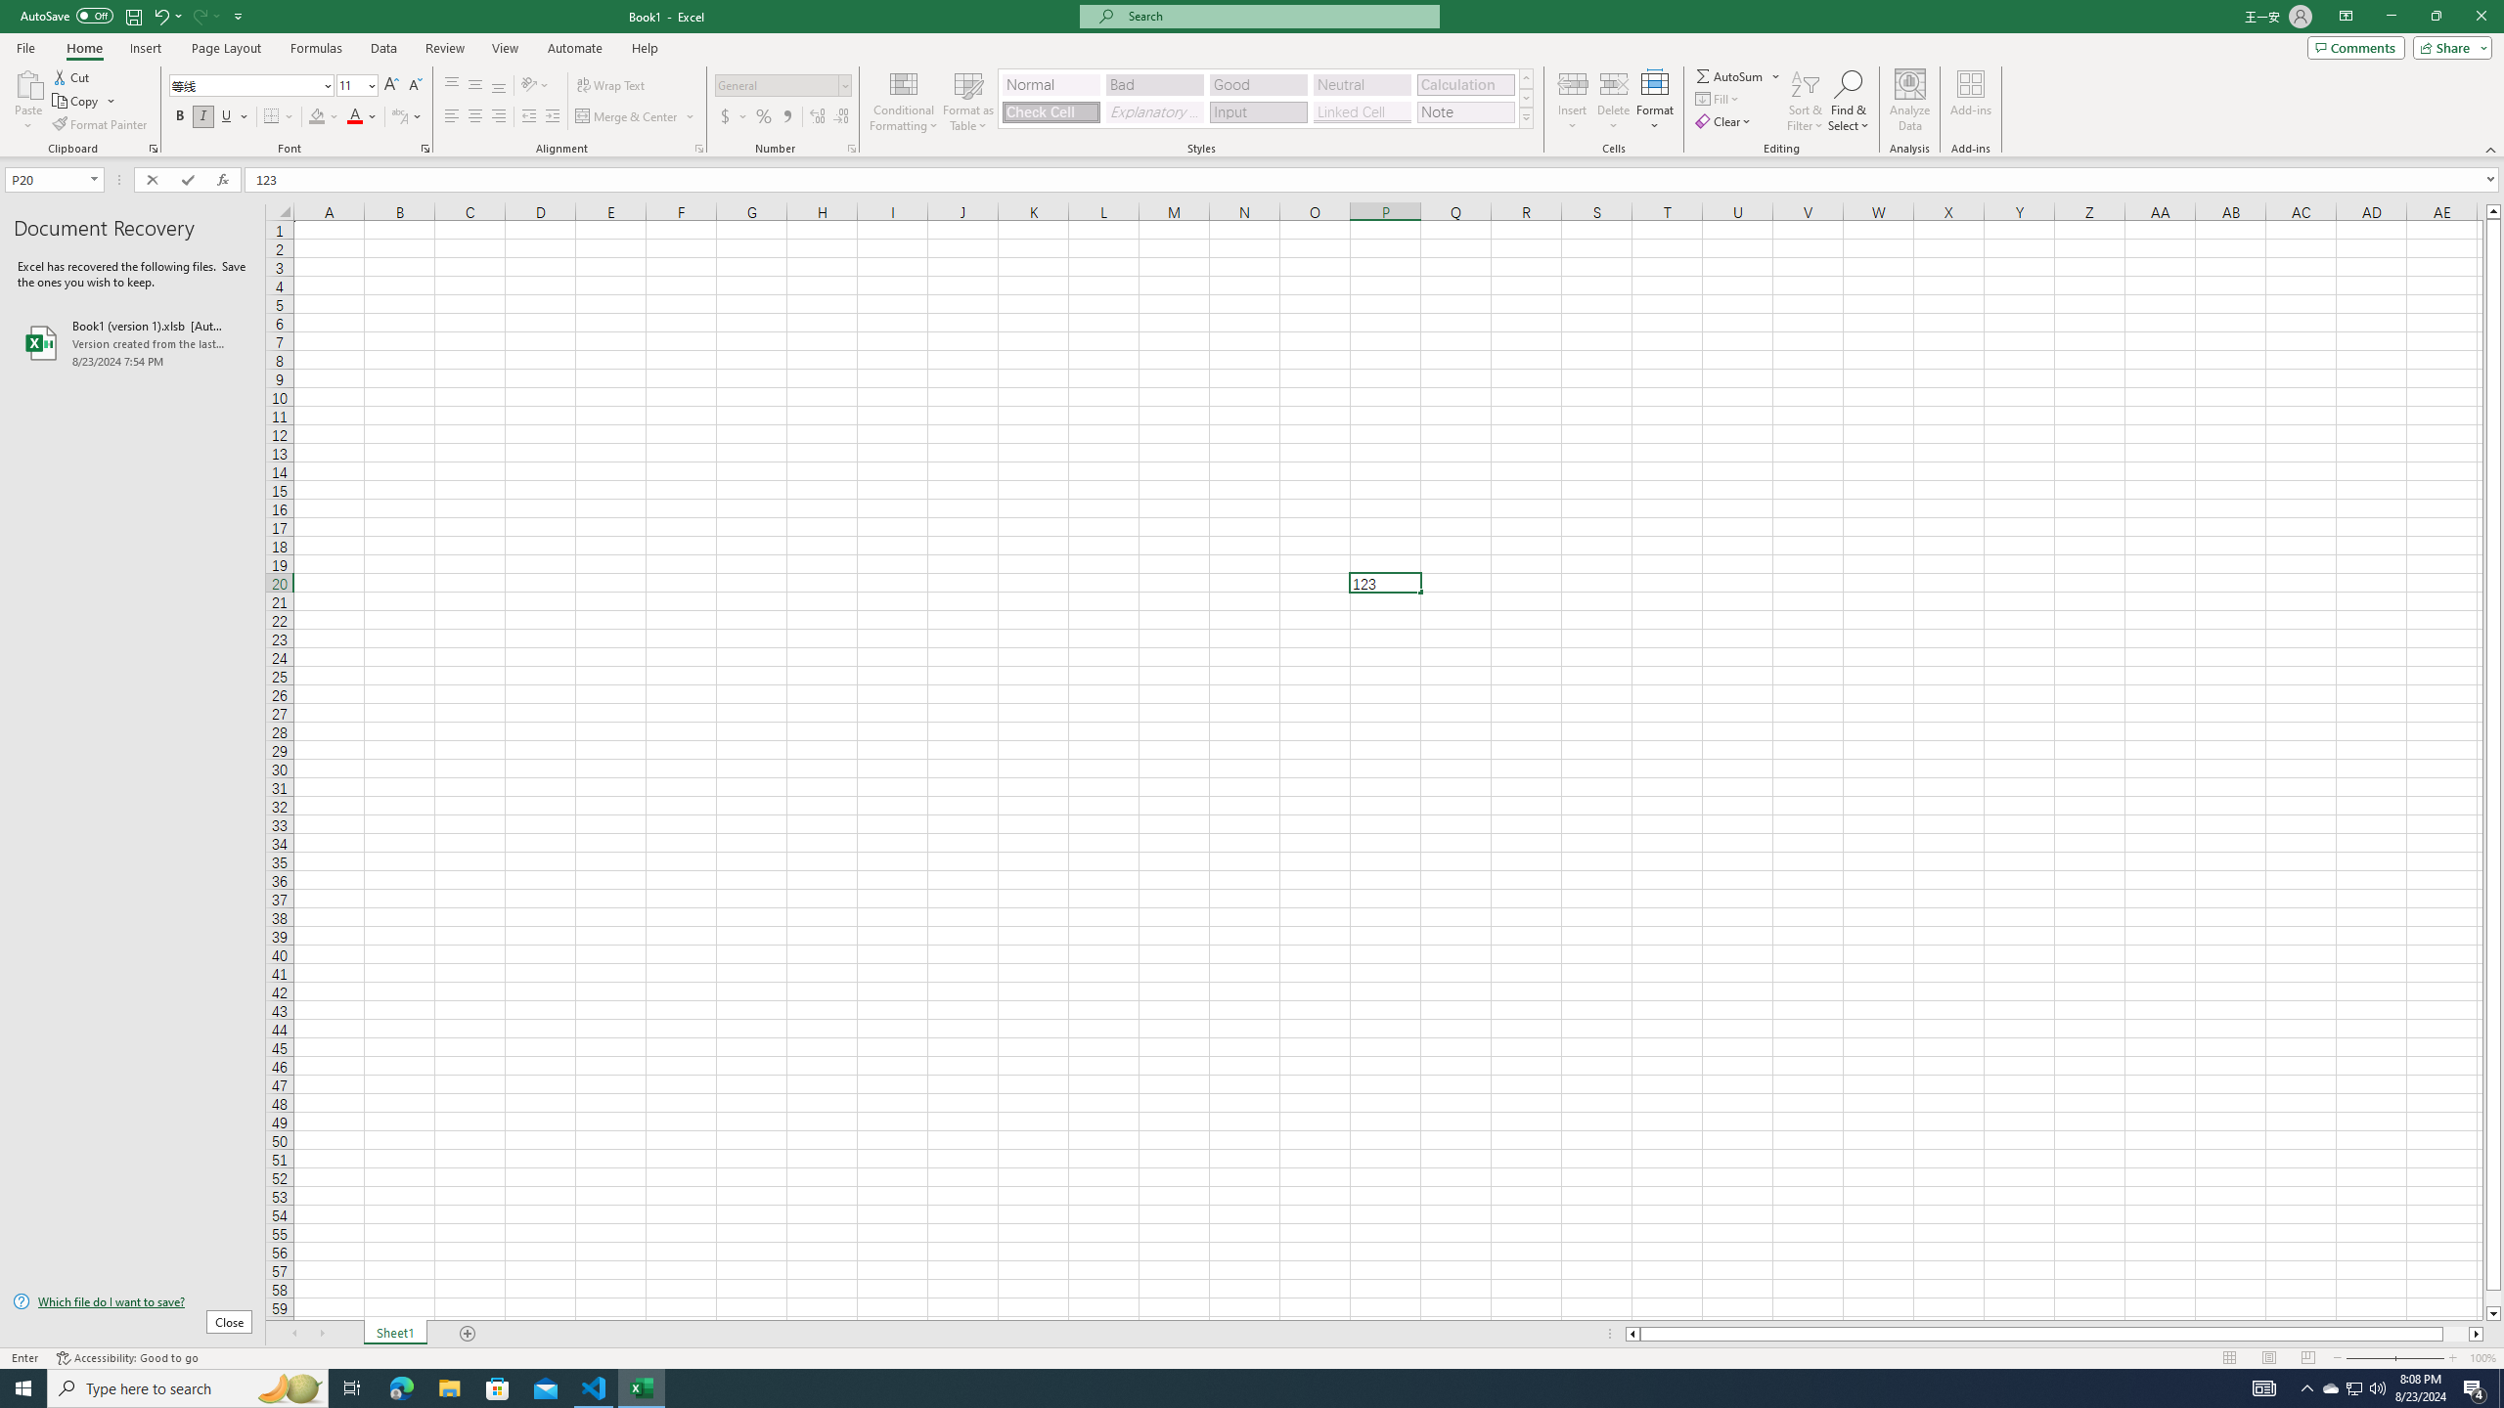  Describe the element at coordinates (783, 86) in the screenshot. I see `Number Format` at that location.